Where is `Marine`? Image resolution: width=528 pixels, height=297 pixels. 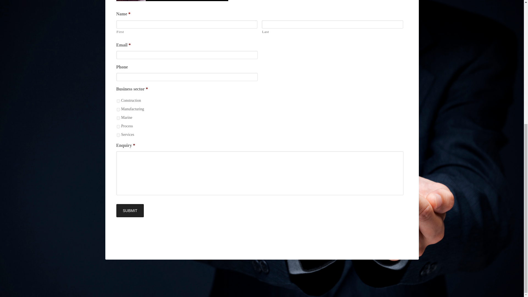 Marine is located at coordinates (118, 118).